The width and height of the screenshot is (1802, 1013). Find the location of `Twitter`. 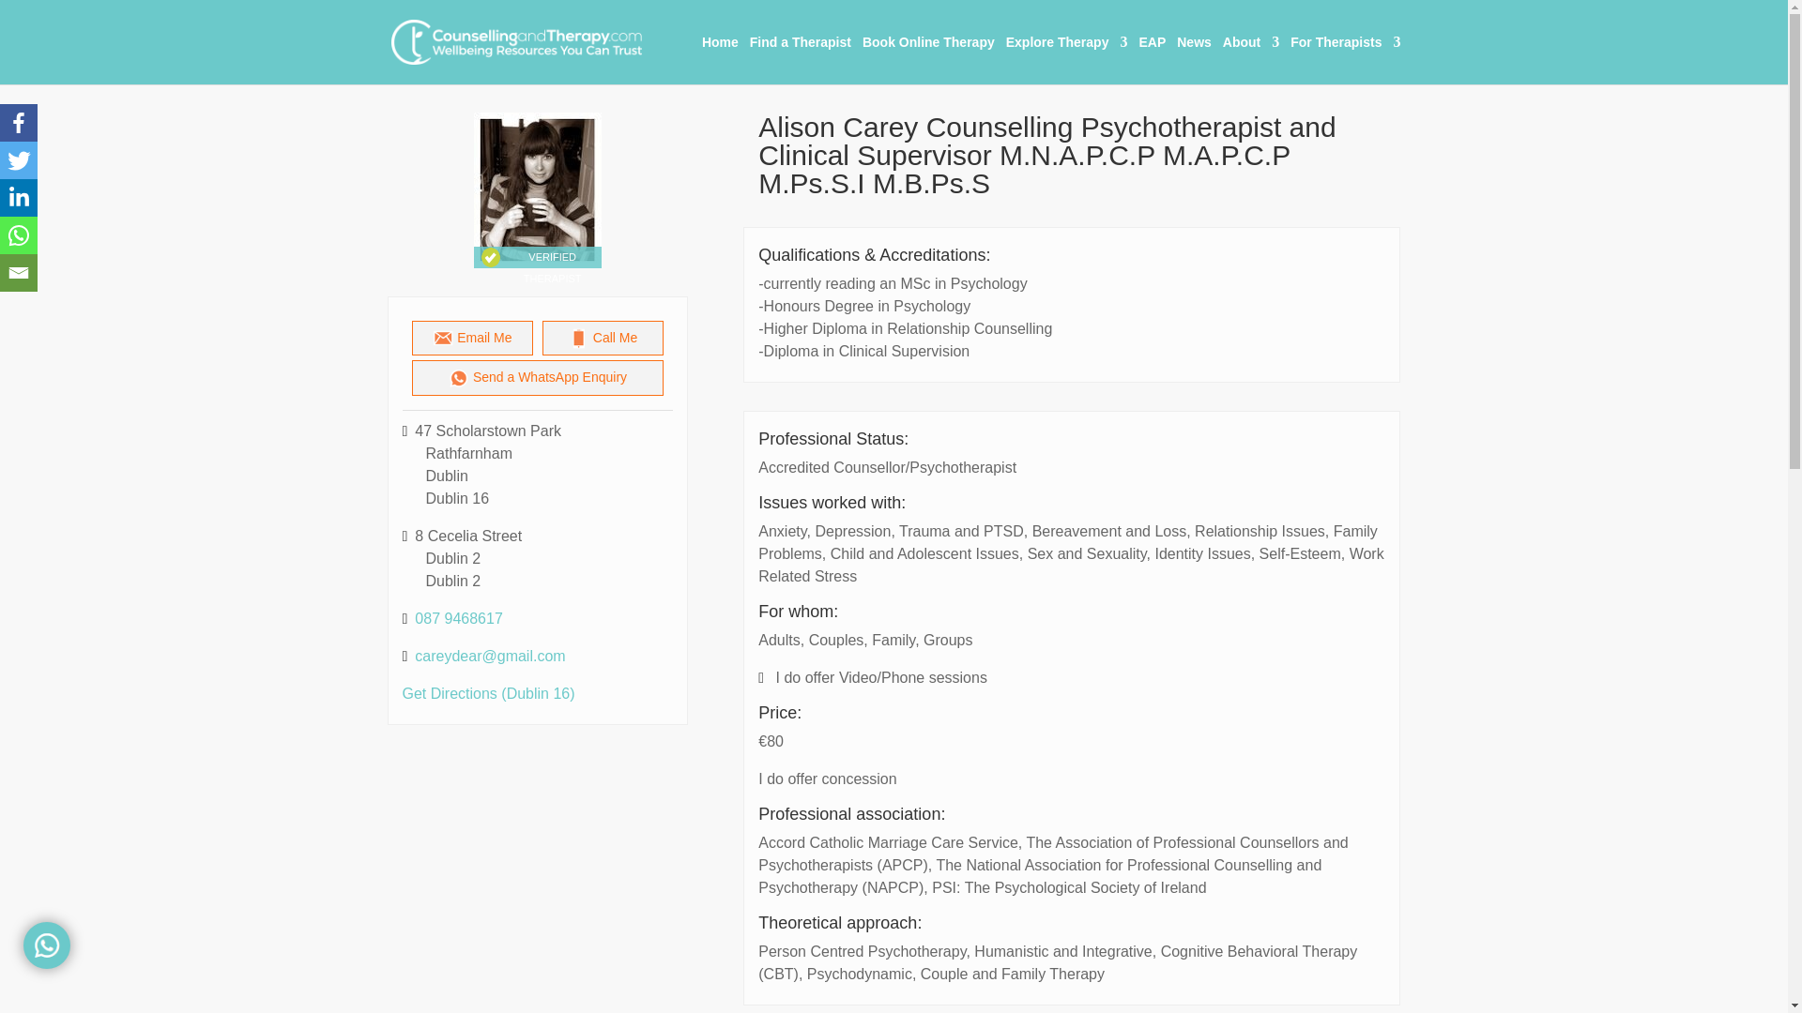

Twitter is located at coordinates (19, 160).